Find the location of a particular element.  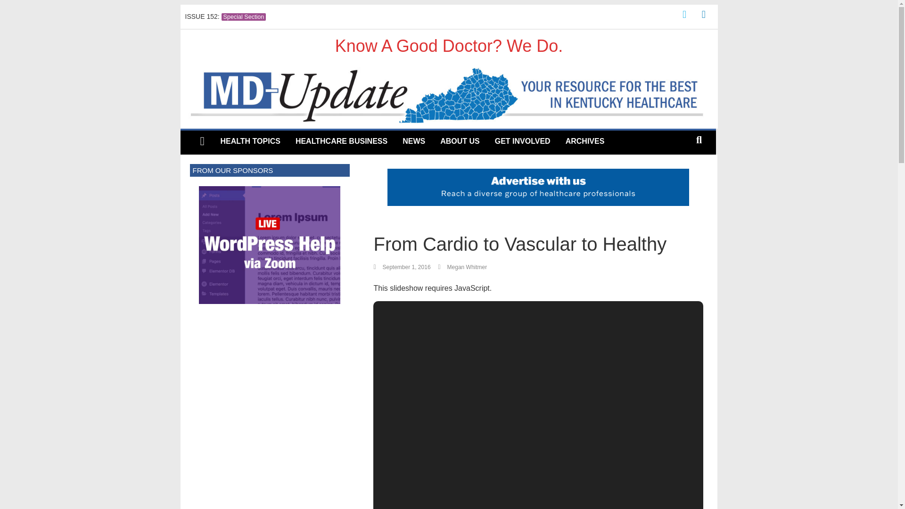

ARCHIVES is located at coordinates (585, 141).